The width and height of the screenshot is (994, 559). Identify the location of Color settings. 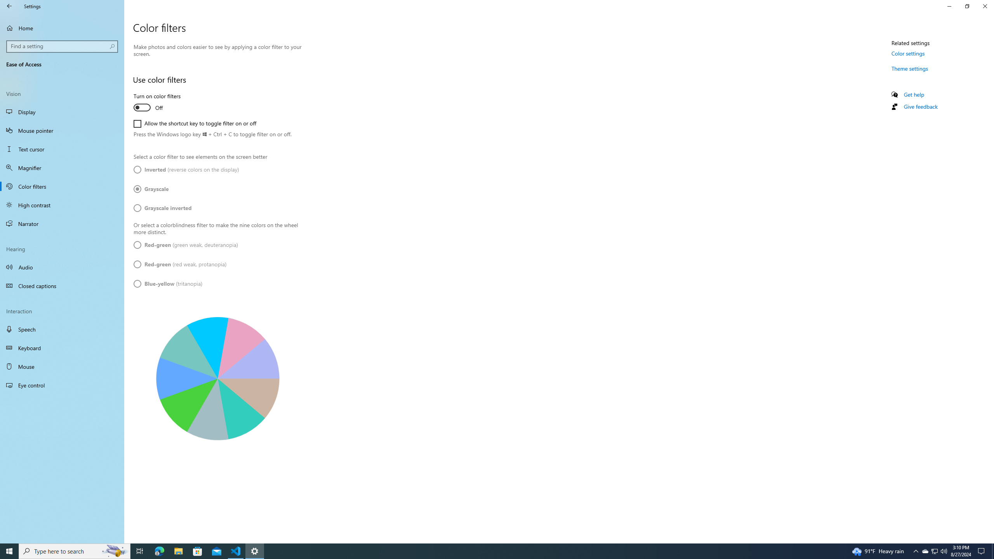
(908, 53).